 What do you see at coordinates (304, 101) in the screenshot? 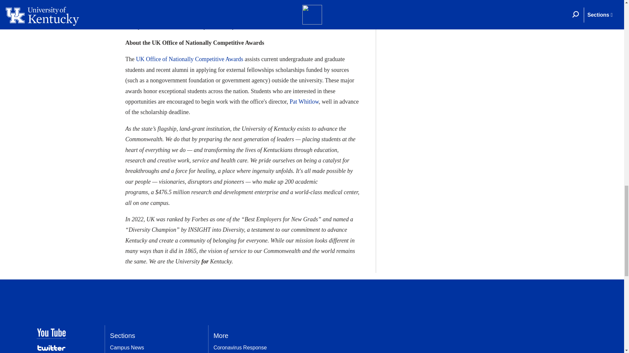
I see `Pat Whitlow` at bounding box center [304, 101].